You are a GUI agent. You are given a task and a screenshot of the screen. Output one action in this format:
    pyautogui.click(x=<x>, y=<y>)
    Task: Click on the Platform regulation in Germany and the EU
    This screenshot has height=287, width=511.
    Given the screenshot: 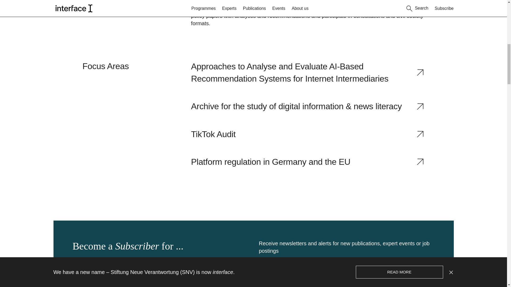 What is the action you would take?
    pyautogui.click(x=308, y=162)
    